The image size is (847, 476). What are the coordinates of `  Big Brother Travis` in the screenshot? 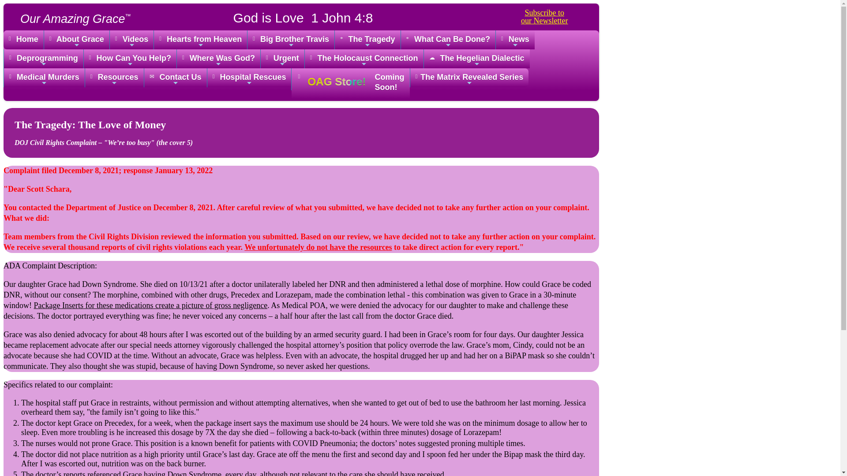 It's located at (367, 40).